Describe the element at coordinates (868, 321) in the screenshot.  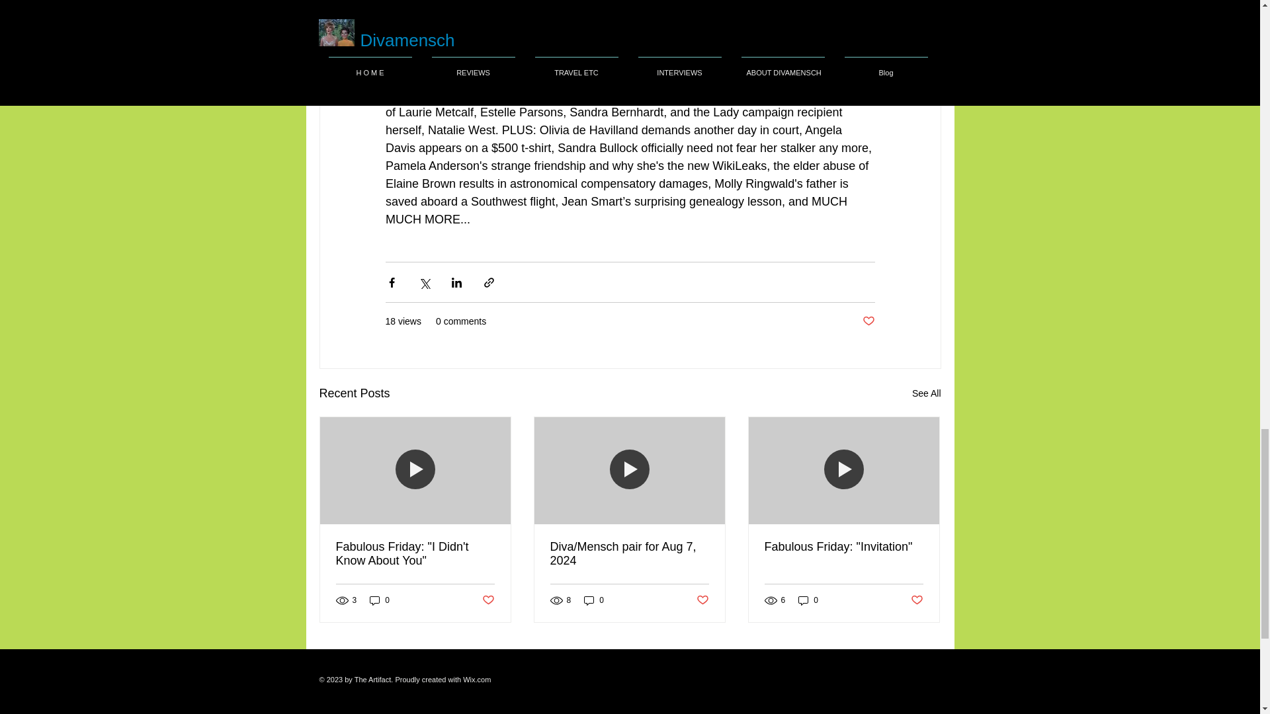
I see `Post not marked as liked` at that location.